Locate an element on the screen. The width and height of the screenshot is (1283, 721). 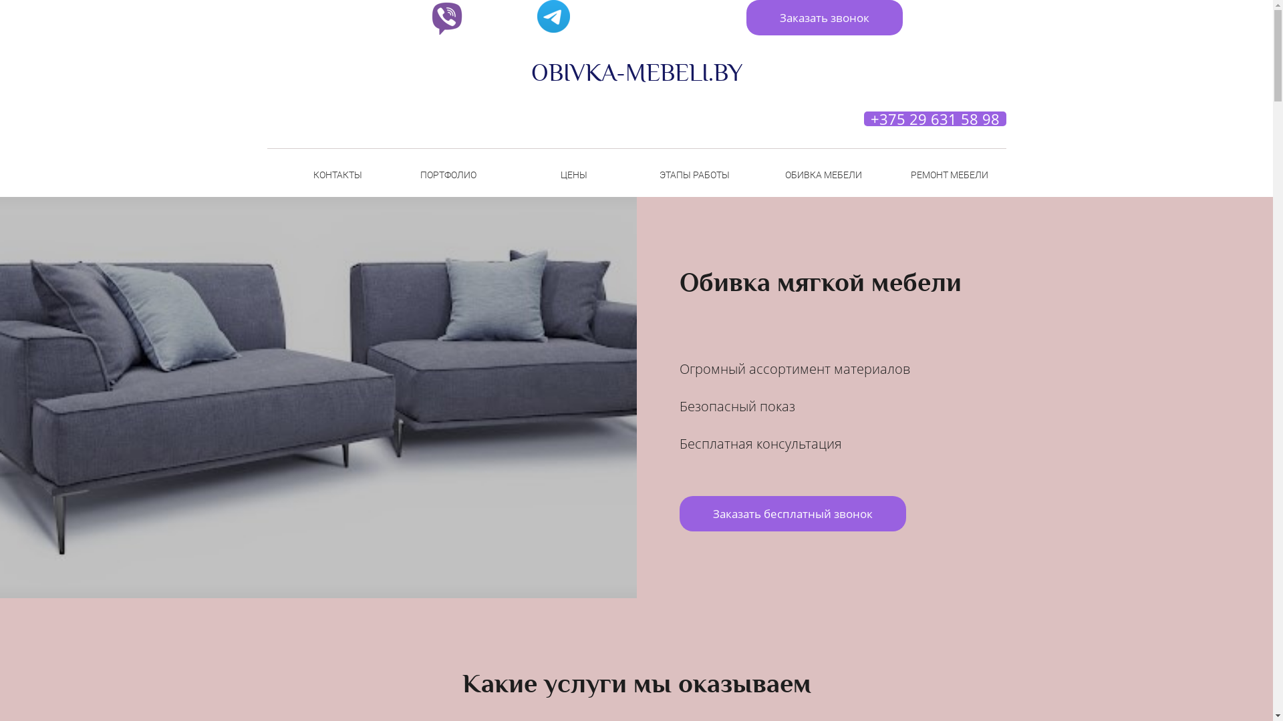
OBIVKA-MEBELI.BY is located at coordinates (636, 73).